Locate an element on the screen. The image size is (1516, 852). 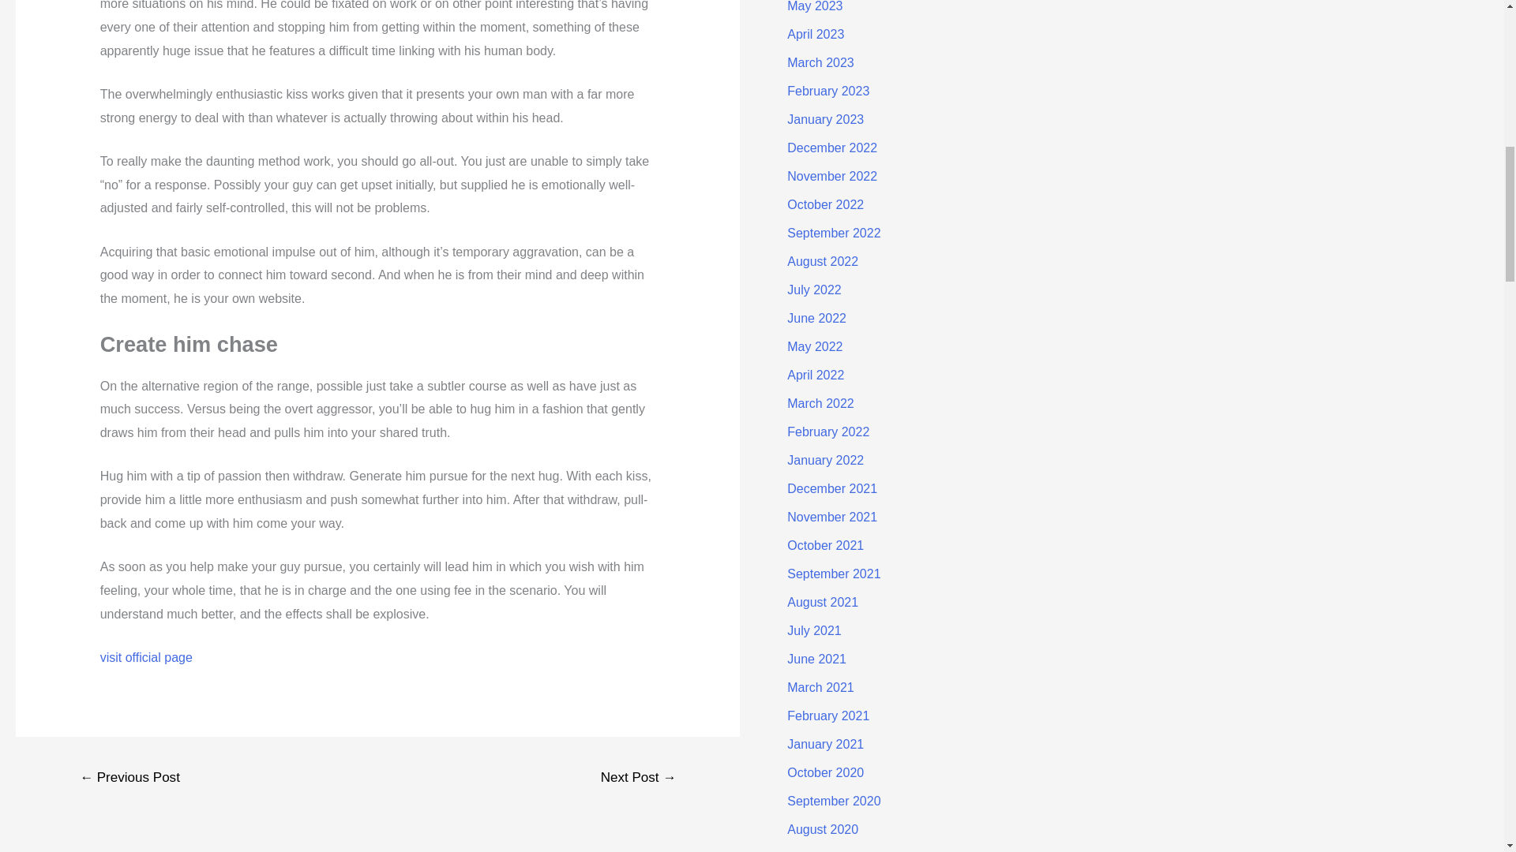
July 2022 is located at coordinates (813, 289).